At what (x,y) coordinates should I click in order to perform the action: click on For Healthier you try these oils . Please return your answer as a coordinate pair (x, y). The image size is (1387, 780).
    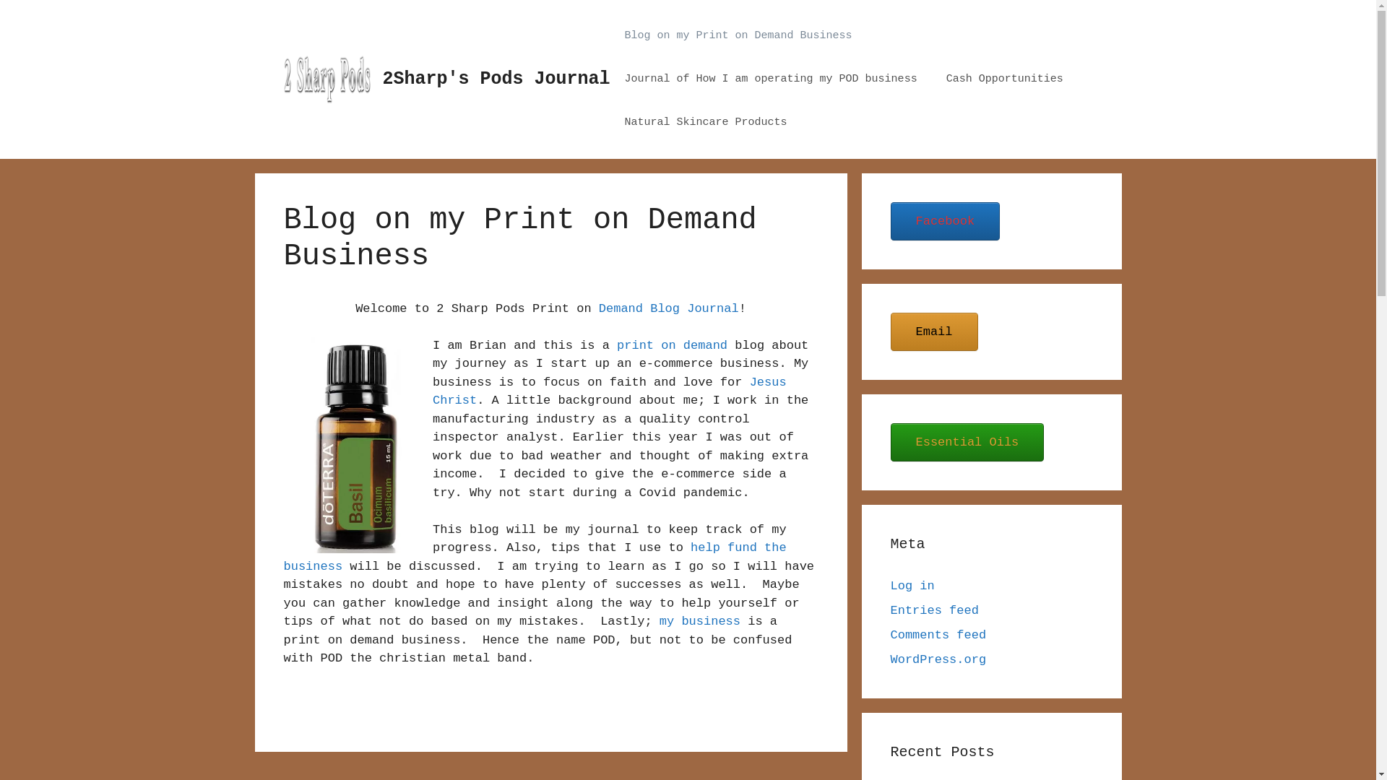
    Looking at the image, I should click on (348, 445).